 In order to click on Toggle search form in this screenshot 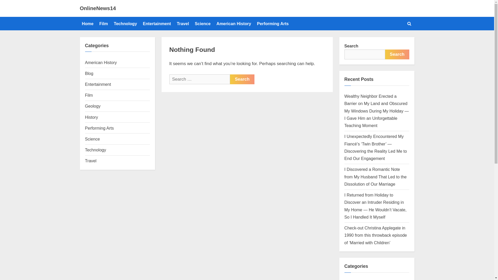, I will do `click(409, 23)`.